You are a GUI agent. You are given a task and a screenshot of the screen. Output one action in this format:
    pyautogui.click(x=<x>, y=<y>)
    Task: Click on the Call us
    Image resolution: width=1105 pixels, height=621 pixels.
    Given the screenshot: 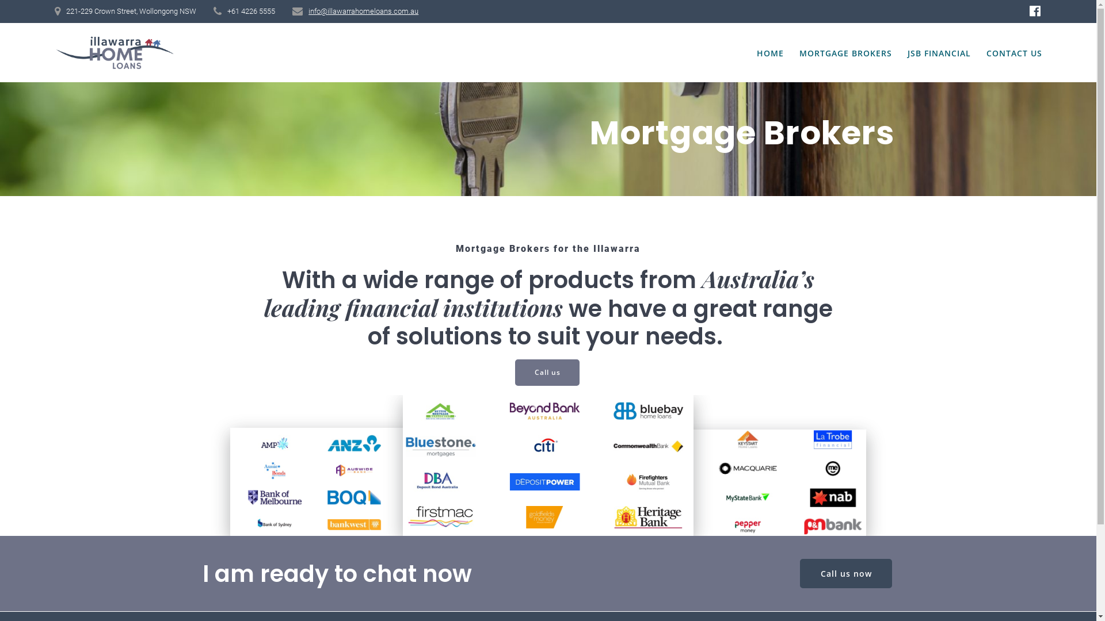 What is the action you would take?
    pyautogui.click(x=547, y=373)
    